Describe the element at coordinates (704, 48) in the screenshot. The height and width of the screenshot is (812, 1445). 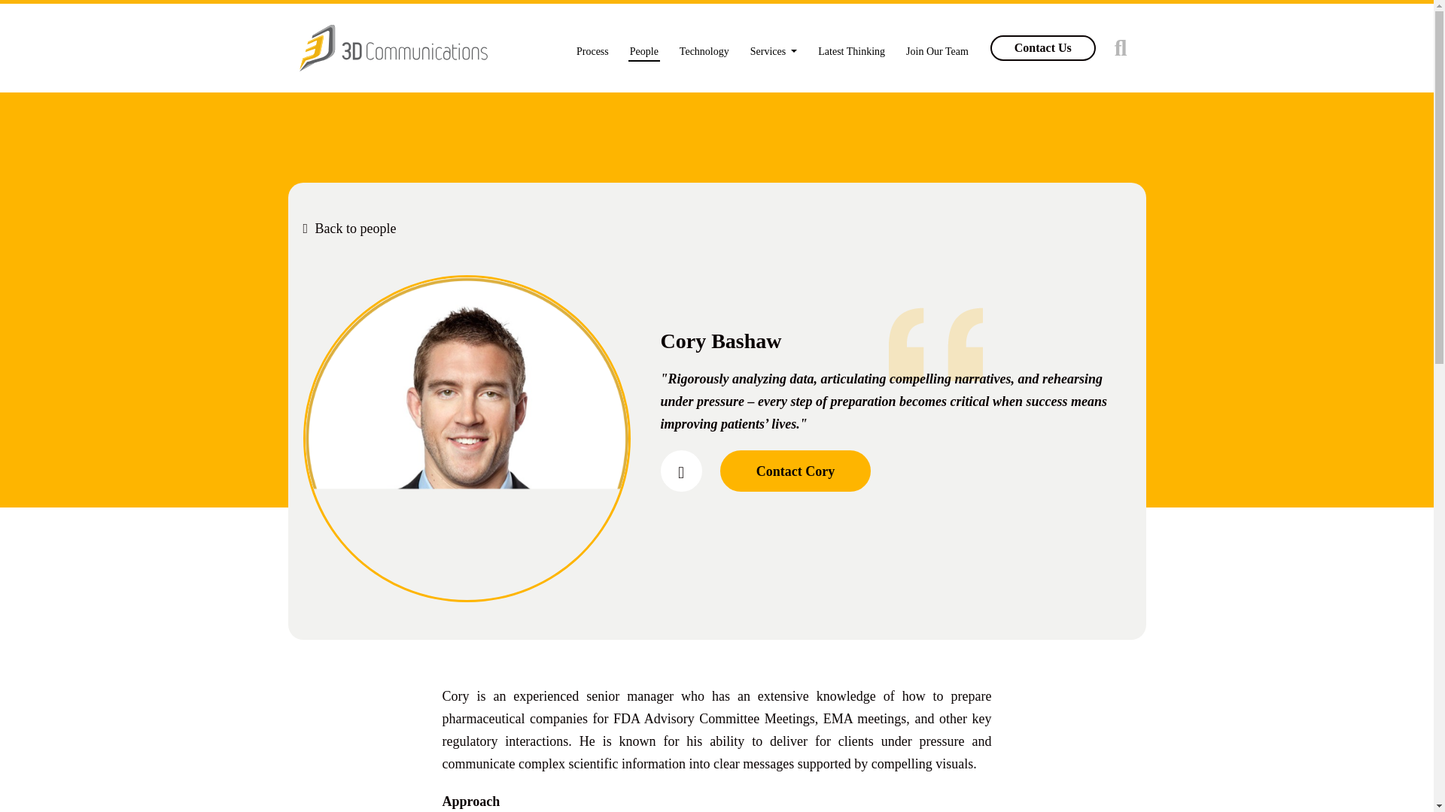
I see `Technology` at that location.